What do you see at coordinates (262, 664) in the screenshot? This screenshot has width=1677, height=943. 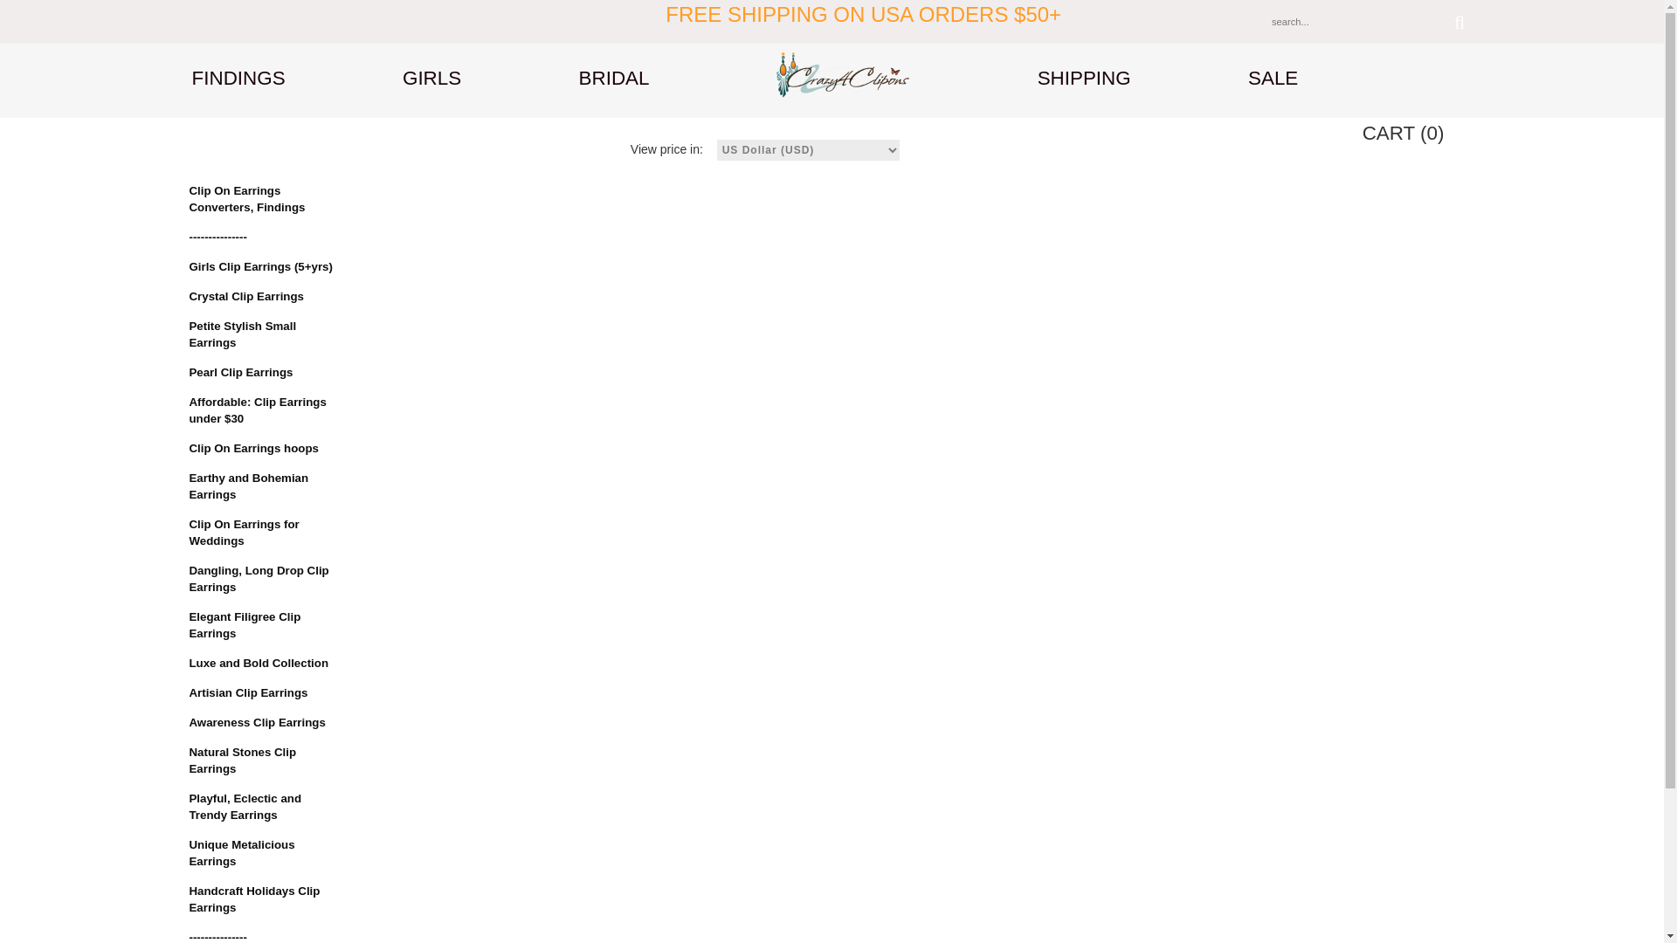 I see `Luxe and Bold Collection` at bounding box center [262, 664].